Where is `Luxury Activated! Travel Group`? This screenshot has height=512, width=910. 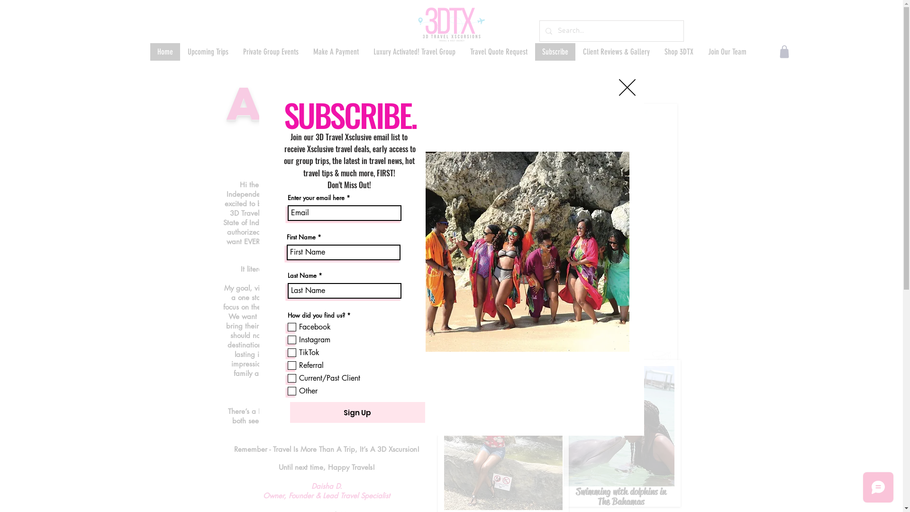
Luxury Activated! Travel Group is located at coordinates (414, 52).